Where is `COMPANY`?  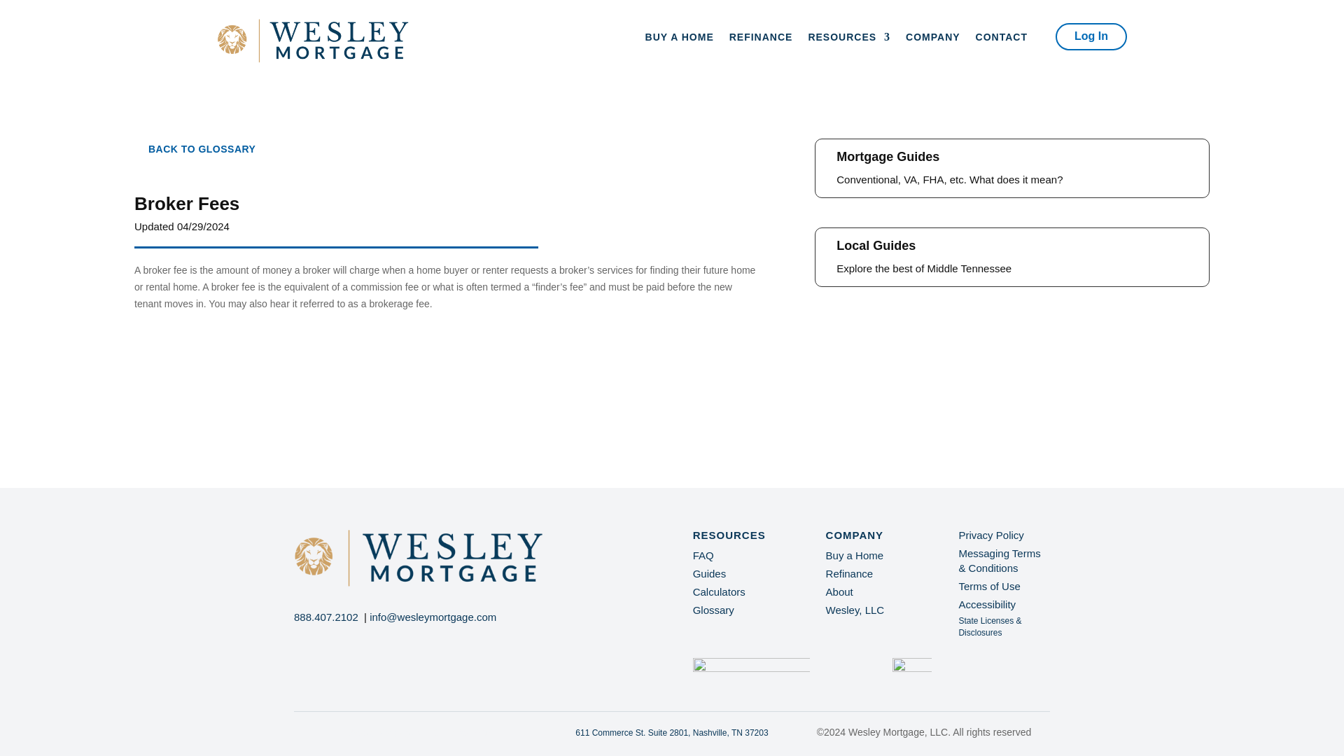 COMPANY is located at coordinates (933, 40).